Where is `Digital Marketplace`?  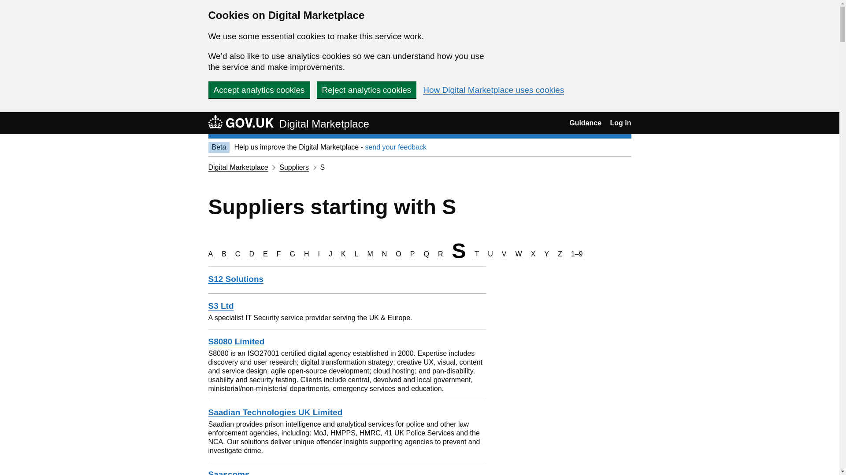 Digital Marketplace is located at coordinates (238, 167).